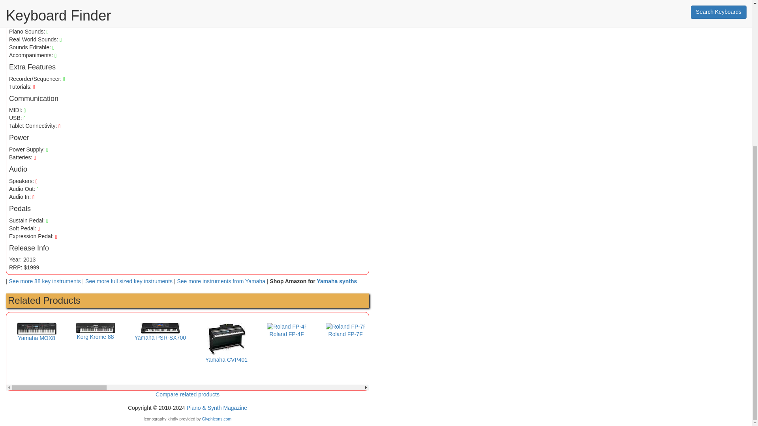  I want to click on Compare related products, so click(187, 394).